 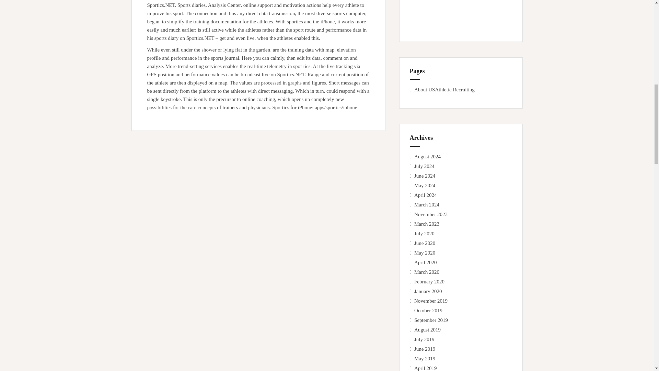 What do you see at coordinates (431, 320) in the screenshot?
I see `September 2019` at bounding box center [431, 320].